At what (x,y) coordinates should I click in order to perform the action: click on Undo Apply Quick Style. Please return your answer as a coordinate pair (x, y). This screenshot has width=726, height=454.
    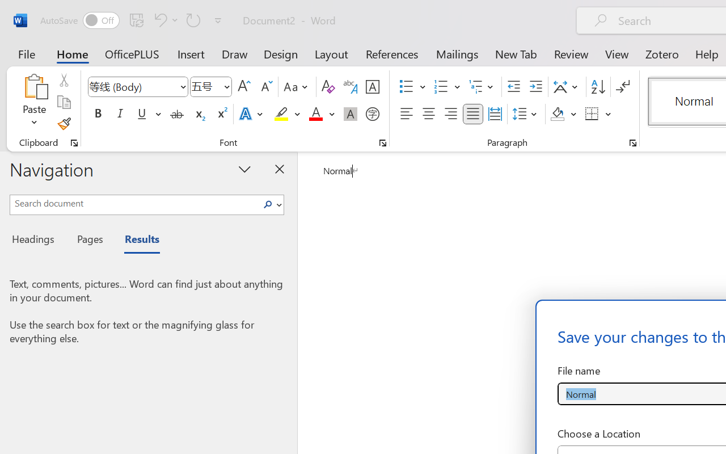
    Looking at the image, I should click on (159, 20).